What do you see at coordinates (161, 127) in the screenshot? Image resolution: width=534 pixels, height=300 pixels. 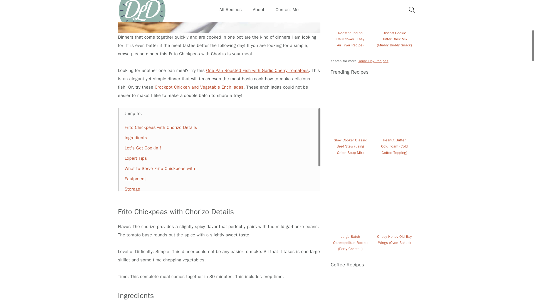 I see `Frito Chickpeas with Chorizo Details` at bounding box center [161, 127].